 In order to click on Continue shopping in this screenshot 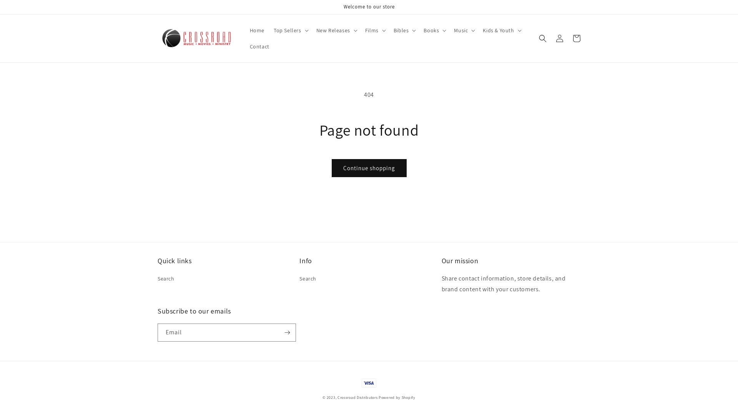, I will do `click(369, 168)`.